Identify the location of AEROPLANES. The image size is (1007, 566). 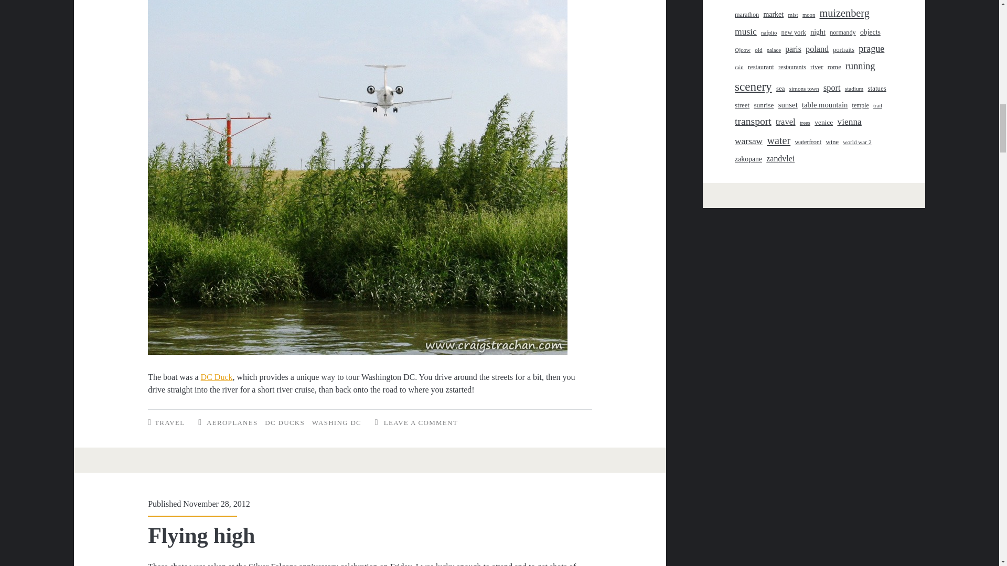
(232, 422).